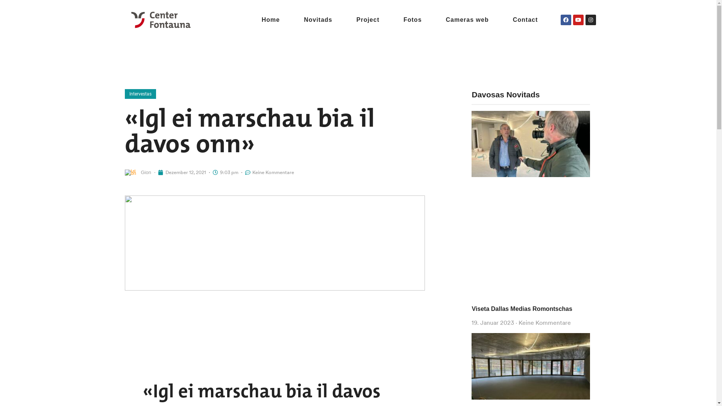 This screenshot has height=406, width=722. Describe the element at coordinates (467, 20) in the screenshot. I see `Cameras web` at that location.